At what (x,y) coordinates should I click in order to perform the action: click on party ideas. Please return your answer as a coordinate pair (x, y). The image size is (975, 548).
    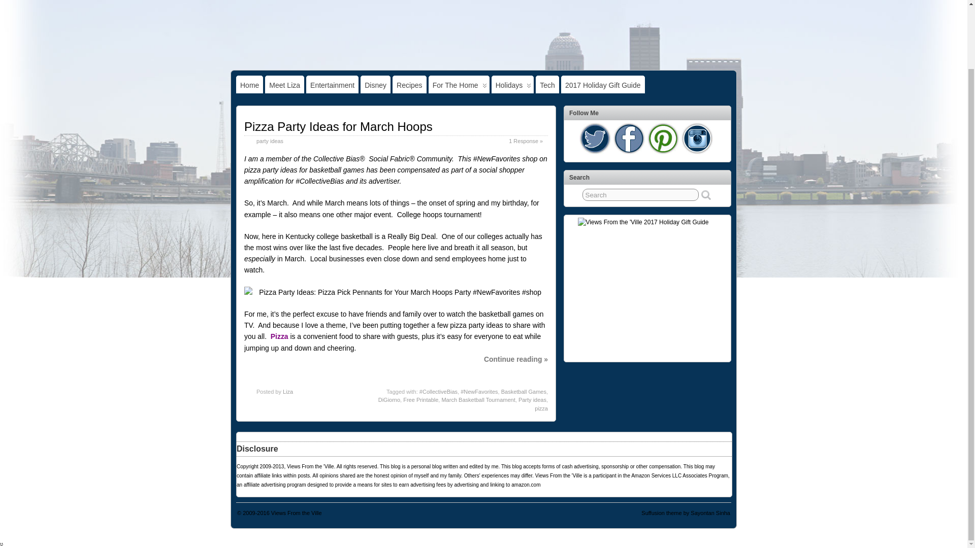
    Looking at the image, I should click on (270, 141).